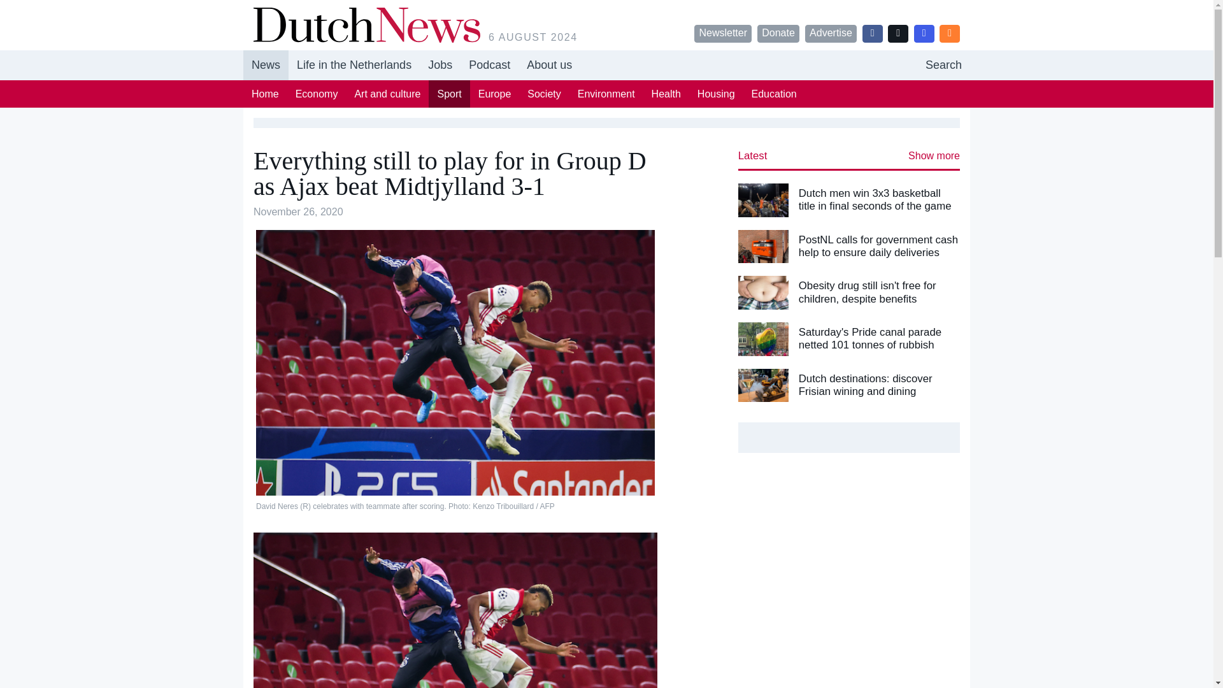 The image size is (1223, 688). What do you see at coordinates (317, 94) in the screenshot?
I see `Housing` at bounding box center [317, 94].